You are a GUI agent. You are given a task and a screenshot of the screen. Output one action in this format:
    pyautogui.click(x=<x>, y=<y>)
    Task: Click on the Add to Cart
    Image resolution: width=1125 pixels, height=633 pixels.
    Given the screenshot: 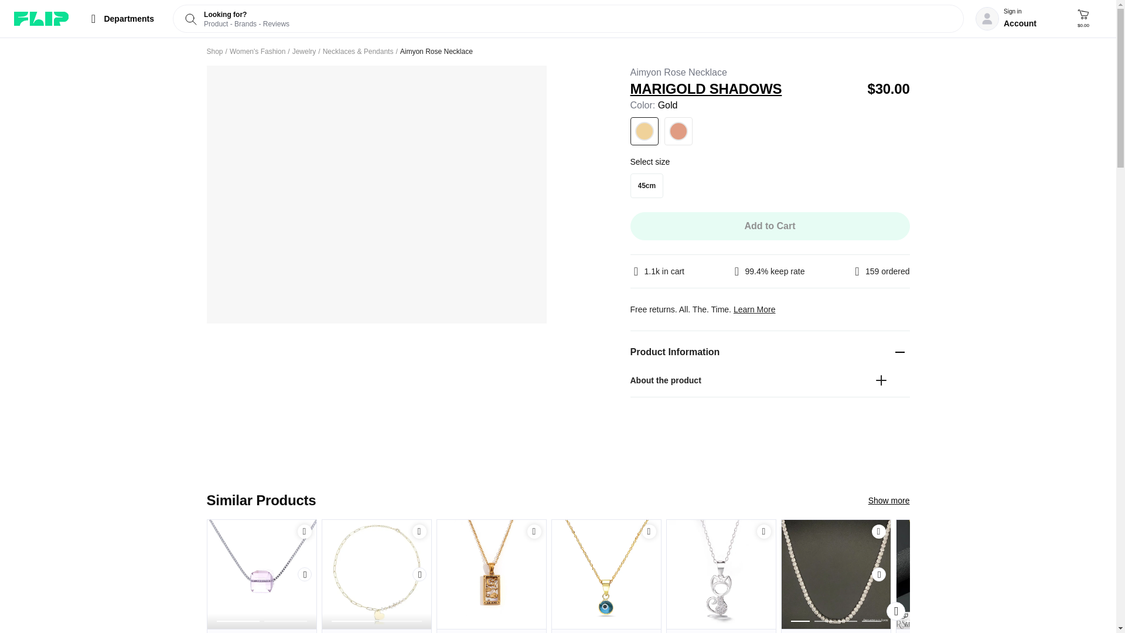 What is the action you would take?
    pyautogui.click(x=770, y=226)
    